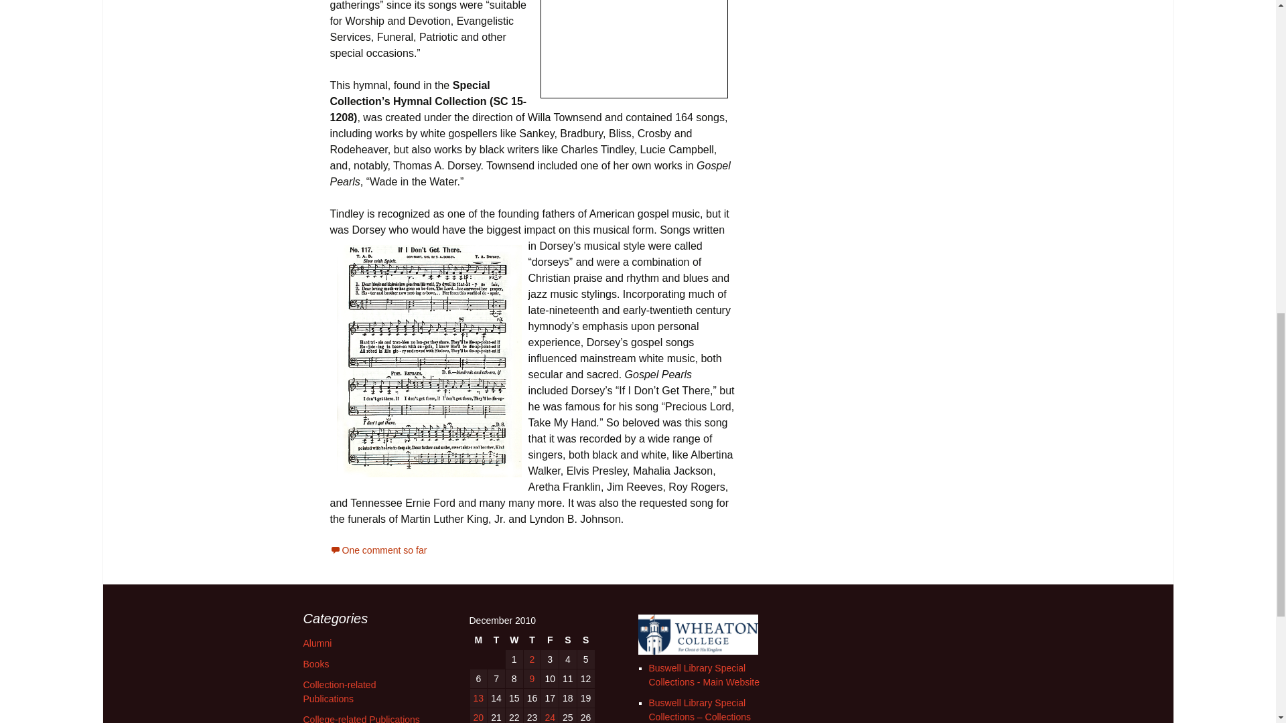 The image size is (1286, 723). I want to click on Wednesday, so click(514, 639).